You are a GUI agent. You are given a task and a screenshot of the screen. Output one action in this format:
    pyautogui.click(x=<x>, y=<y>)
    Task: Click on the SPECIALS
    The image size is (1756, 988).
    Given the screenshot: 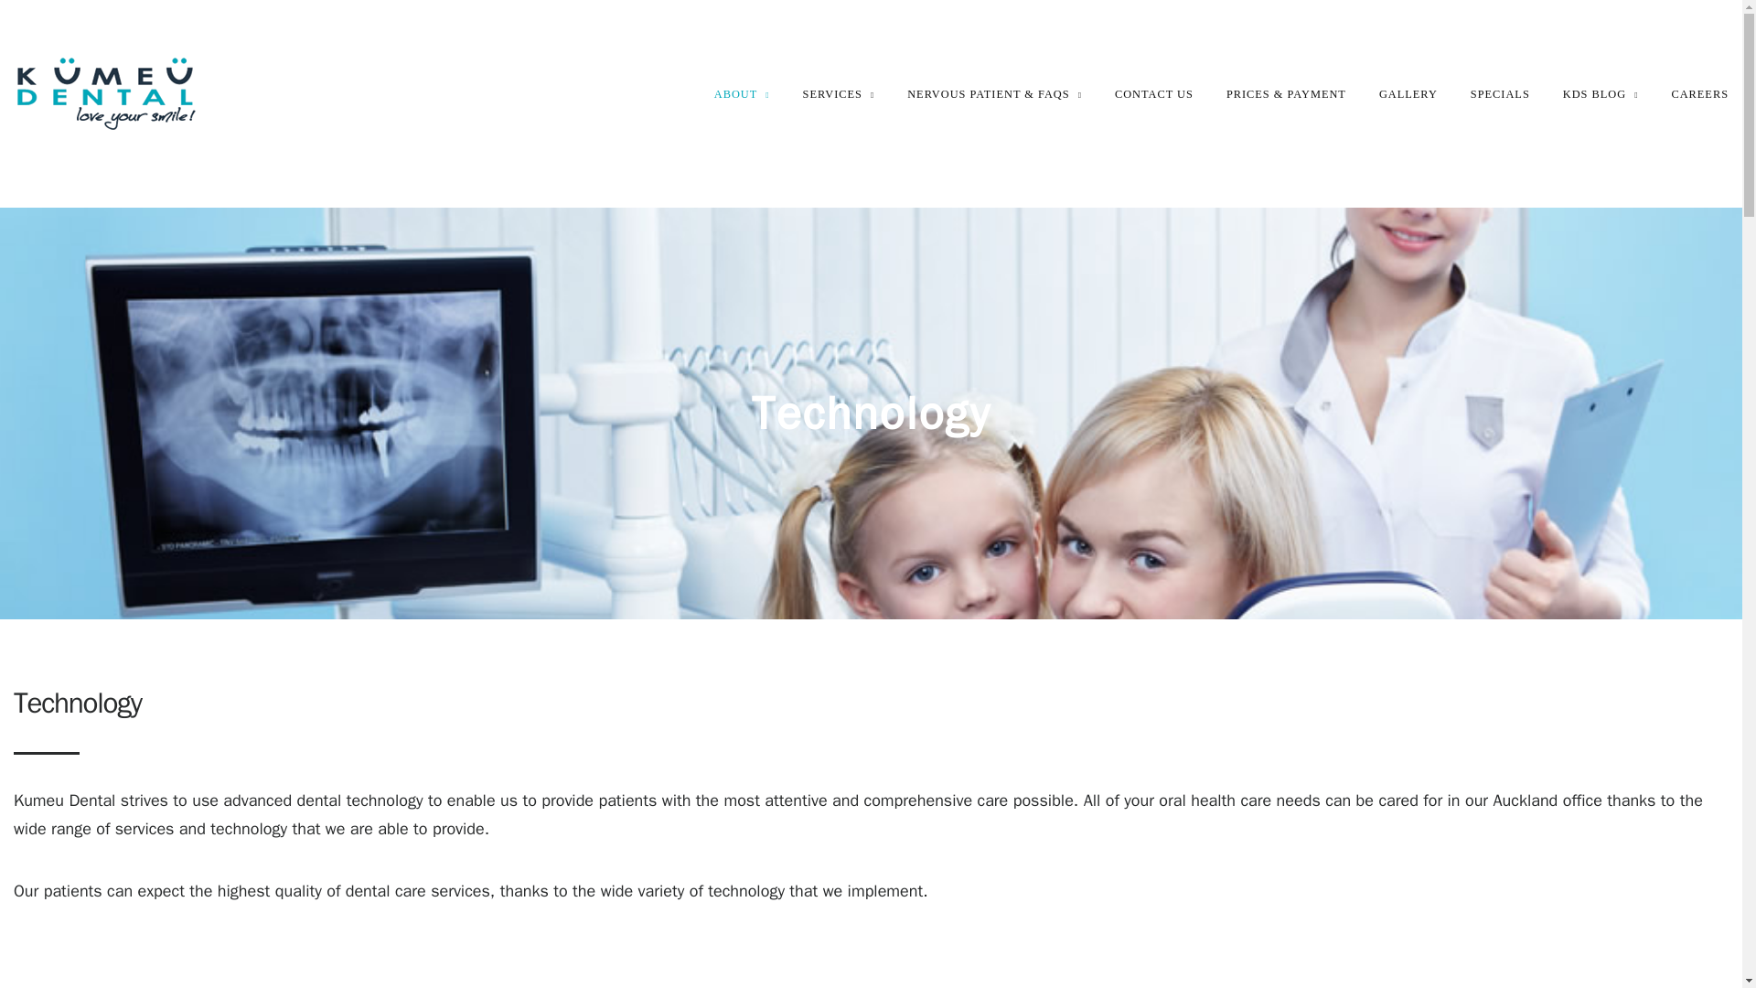 What is the action you would take?
    pyautogui.click(x=1500, y=94)
    